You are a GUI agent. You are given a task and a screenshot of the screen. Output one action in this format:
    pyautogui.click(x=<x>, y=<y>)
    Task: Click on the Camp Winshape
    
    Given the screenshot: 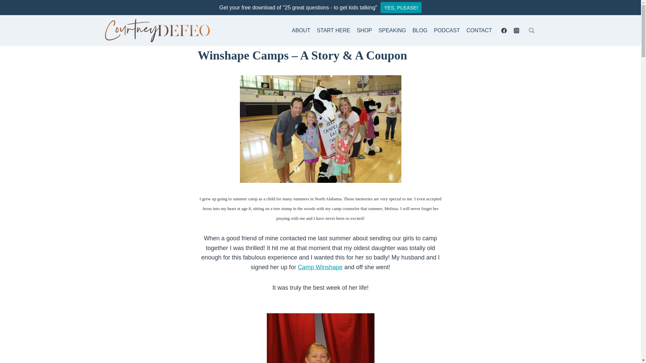 What is the action you would take?
    pyautogui.click(x=320, y=267)
    